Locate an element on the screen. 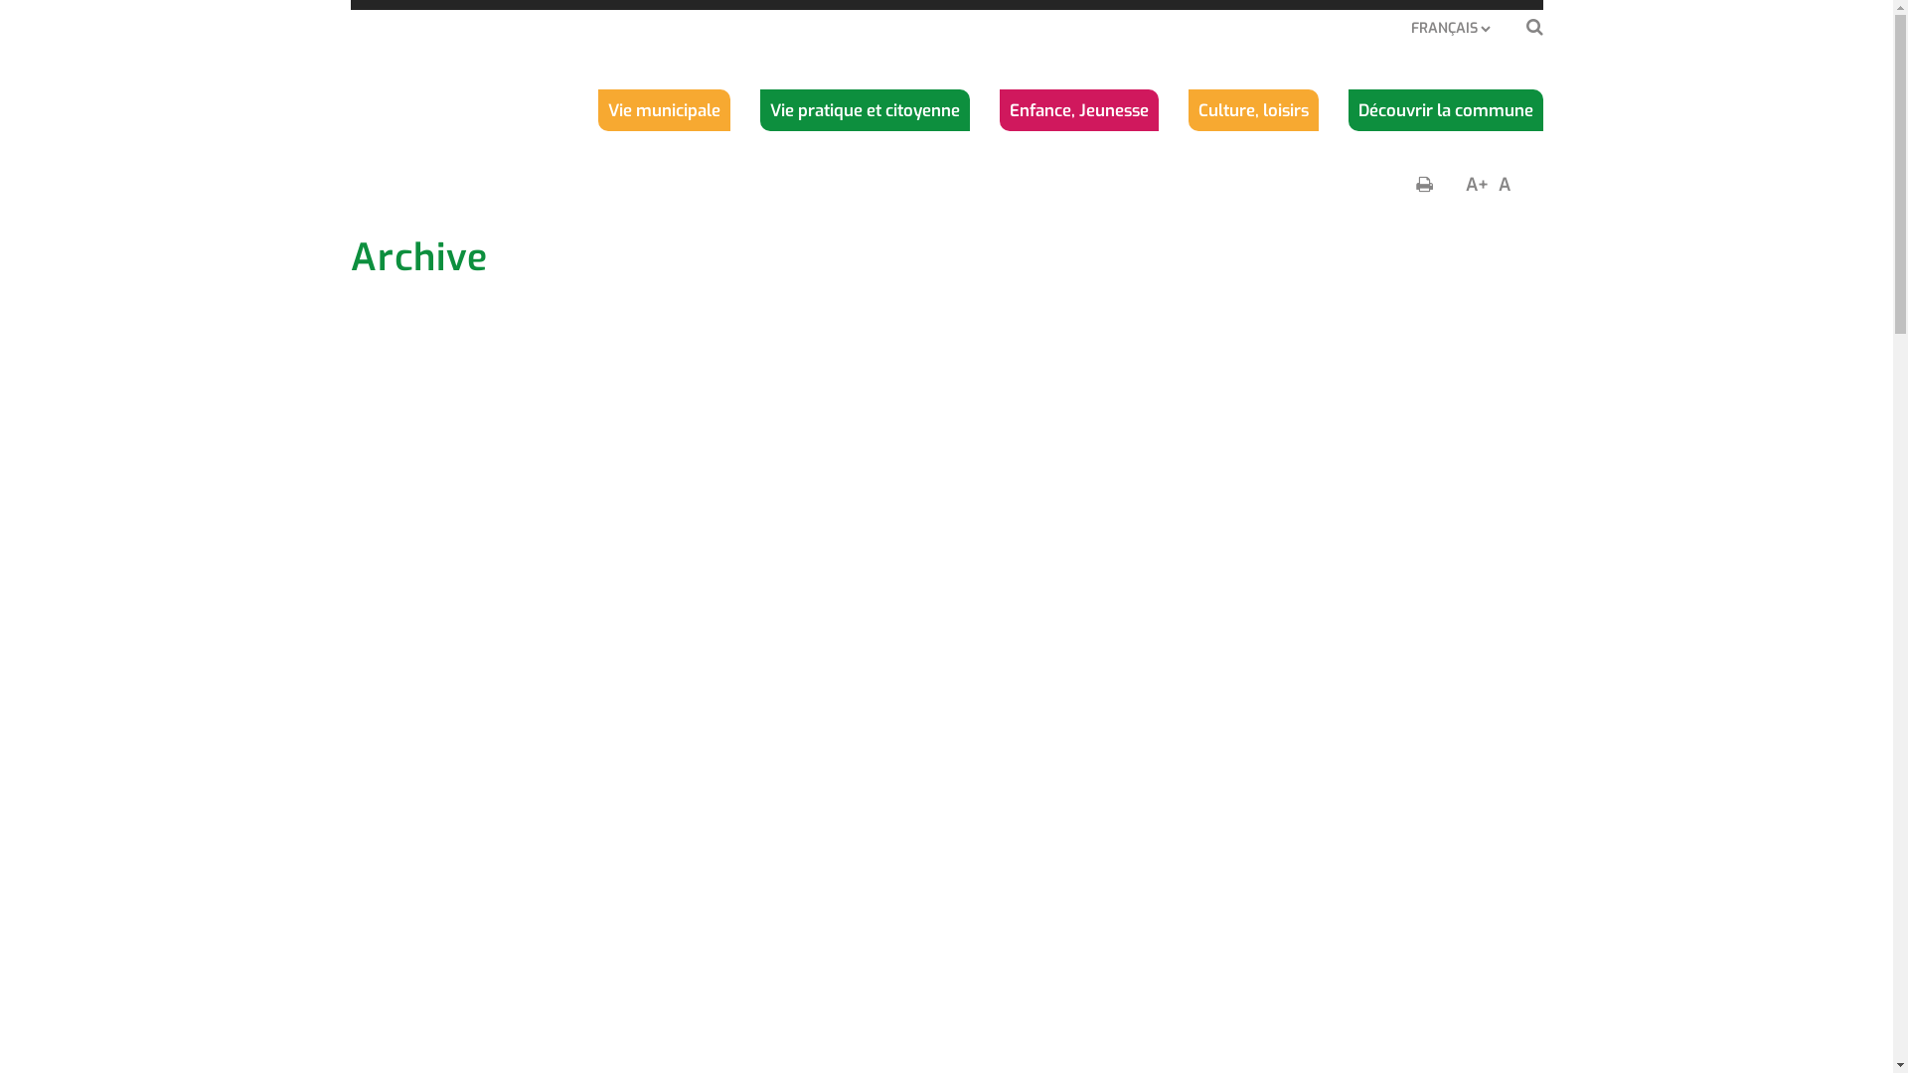  Culture, loisirs is located at coordinates (1254, 110).